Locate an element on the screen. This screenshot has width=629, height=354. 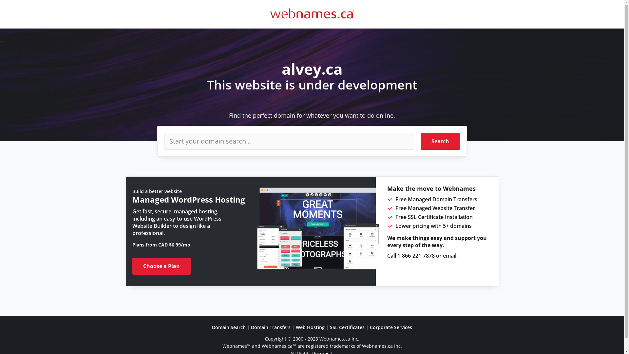
Web Hosting is located at coordinates (310, 327).